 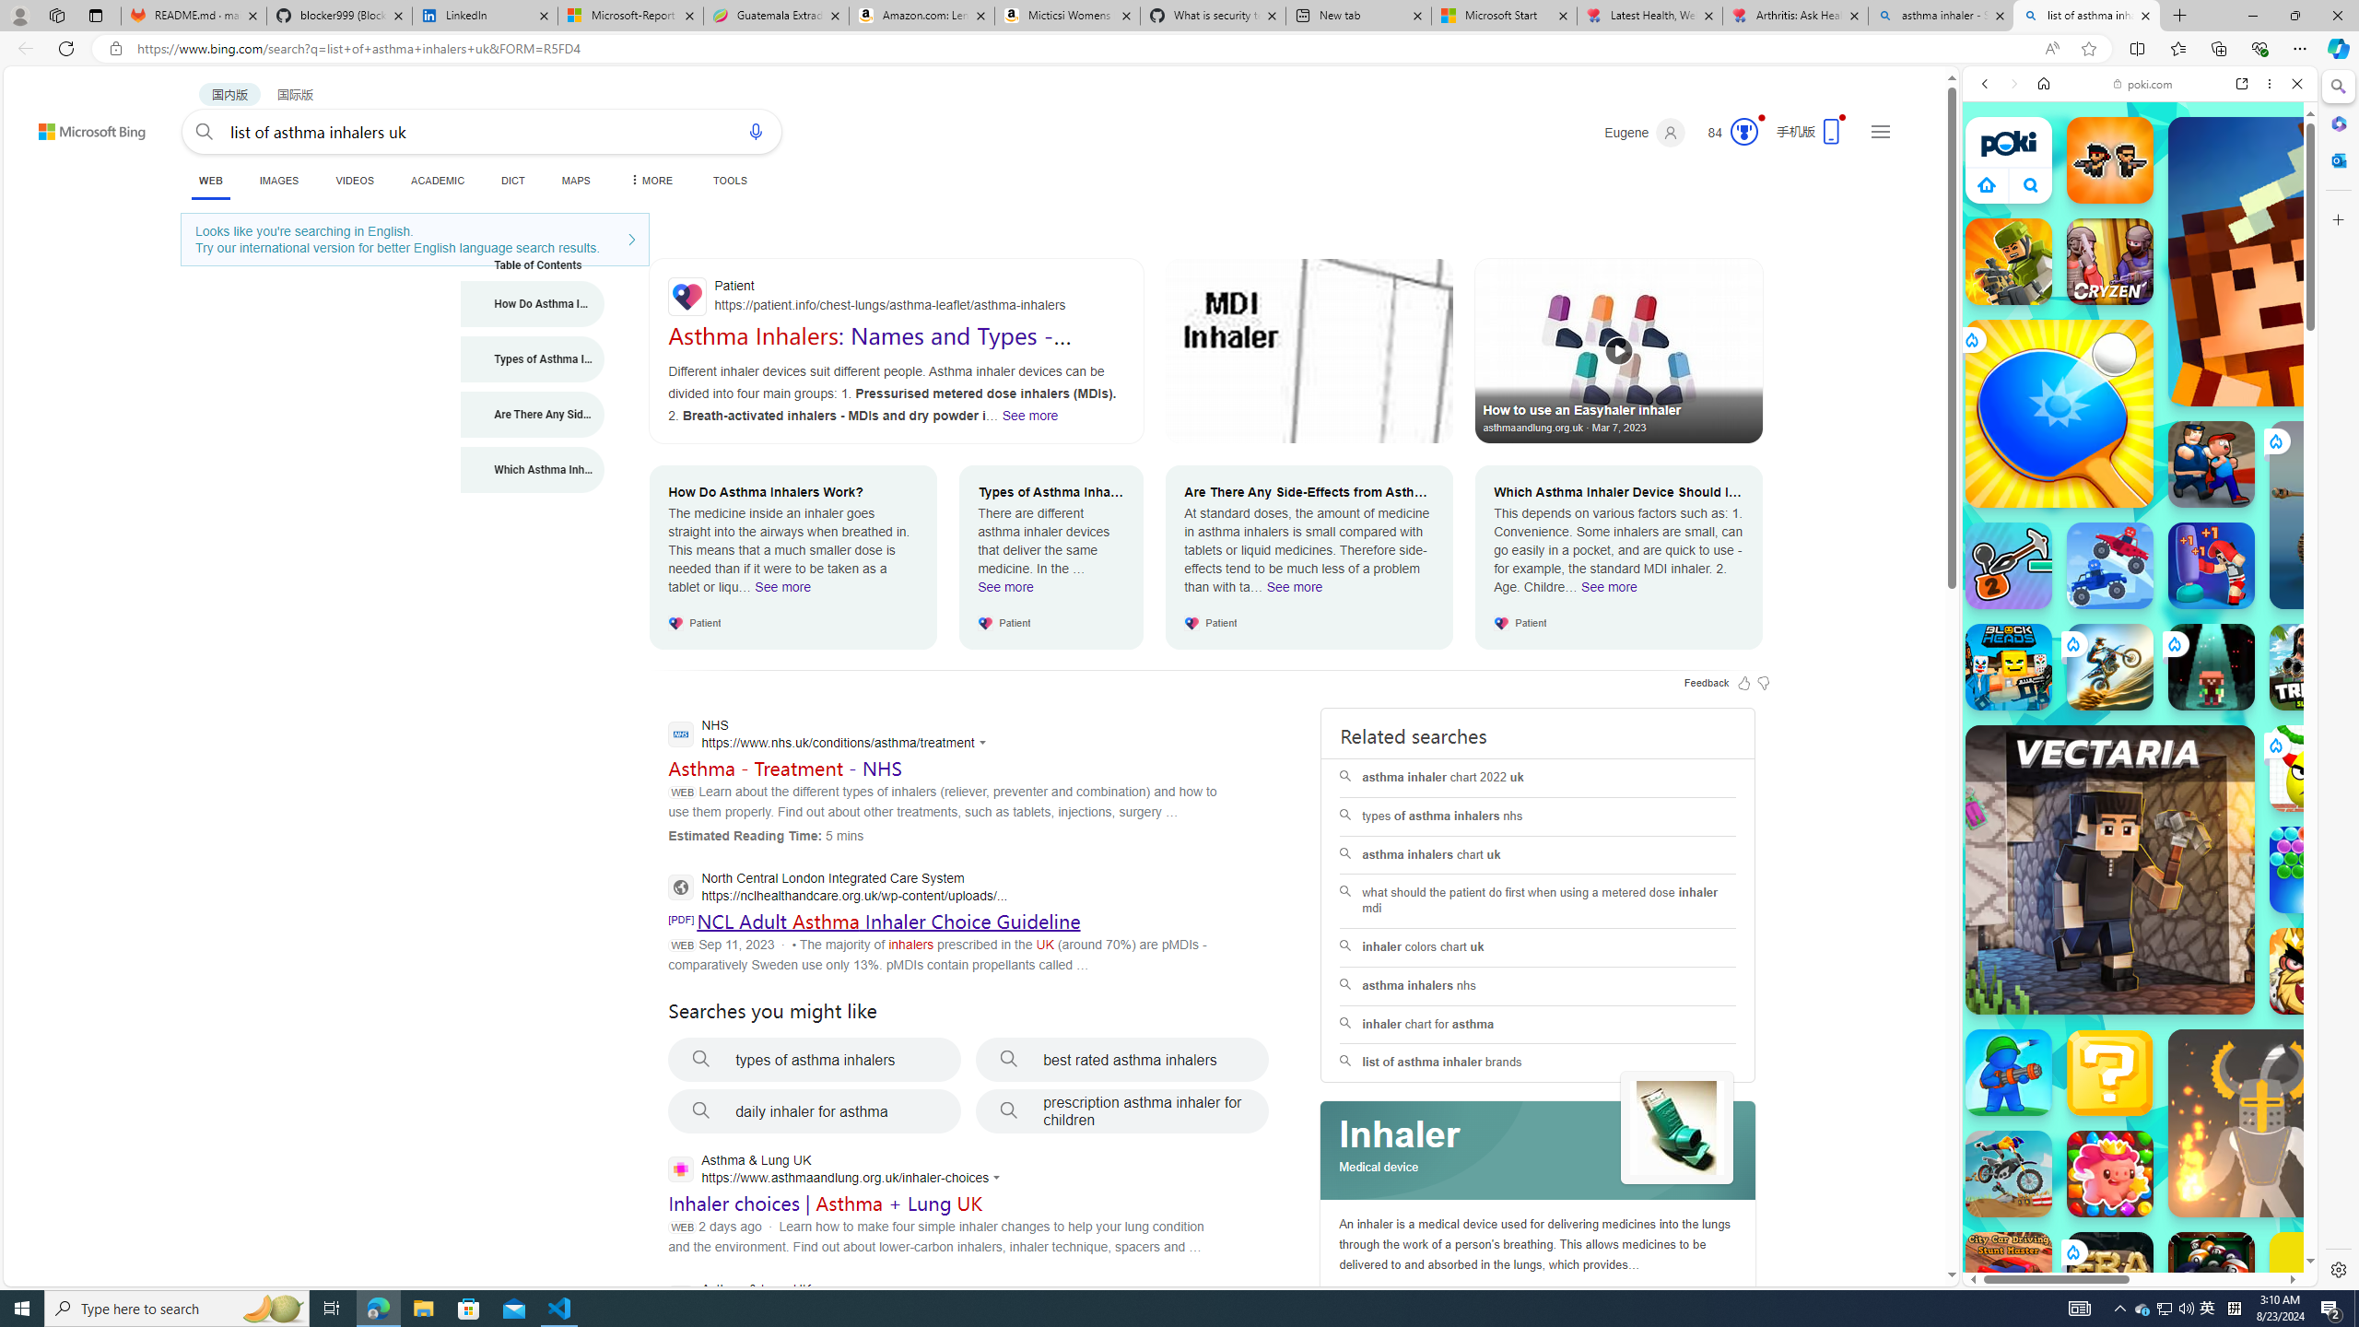 What do you see at coordinates (1795, 16) in the screenshot?
I see `Arthritis: Ask Health Professionals` at bounding box center [1795, 16].